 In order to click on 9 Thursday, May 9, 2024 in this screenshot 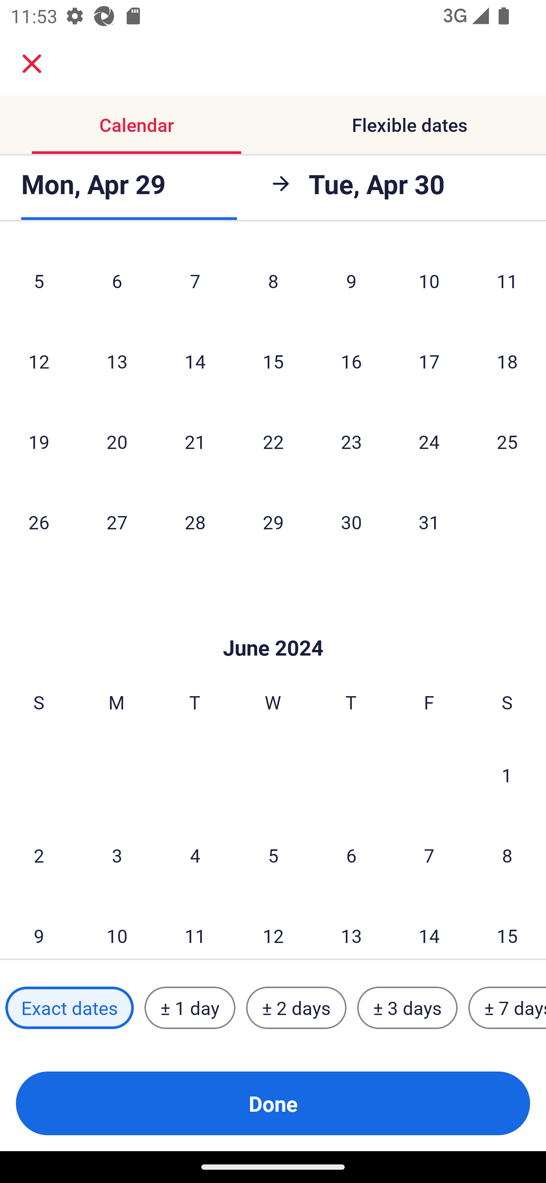, I will do `click(351, 281)`.